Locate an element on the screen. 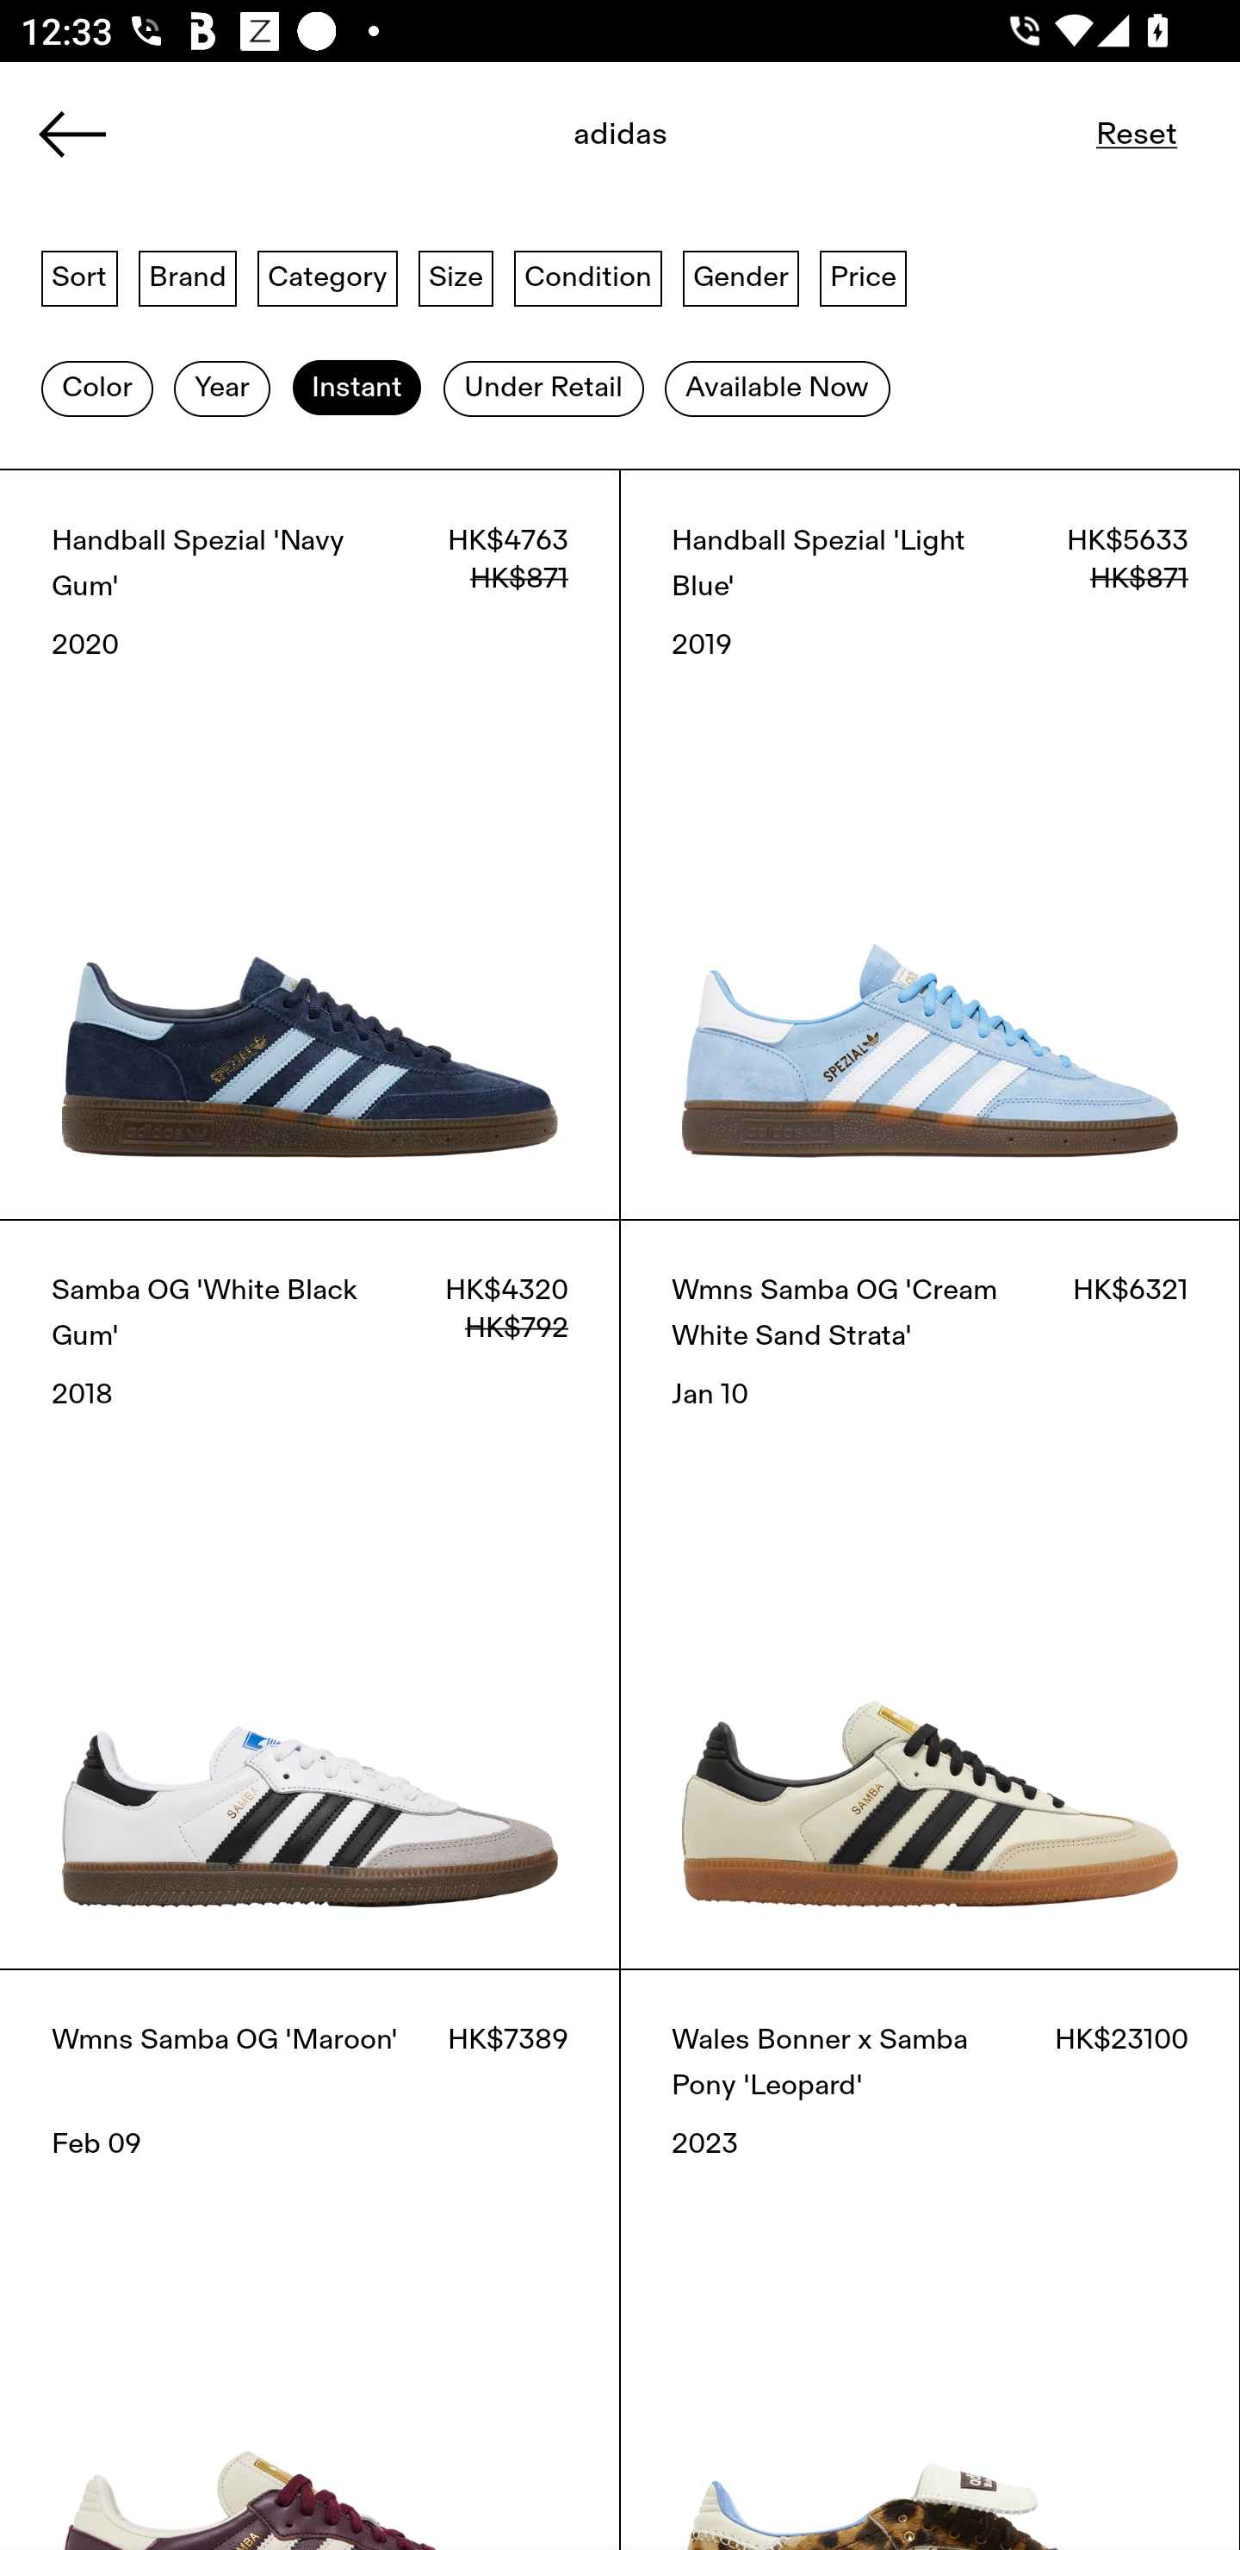 This screenshot has width=1240, height=2550. Size is located at coordinates (456, 277).